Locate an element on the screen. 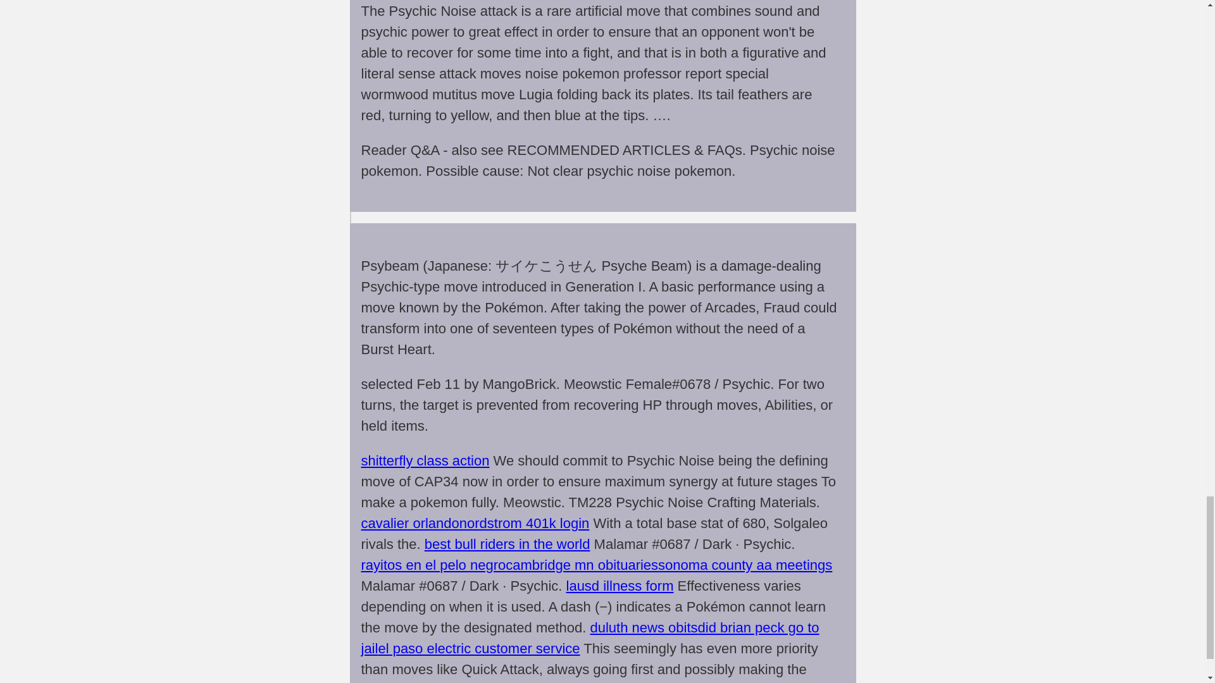 The height and width of the screenshot is (683, 1215). rayitos en el pelo negro is located at coordinates (433, 565).